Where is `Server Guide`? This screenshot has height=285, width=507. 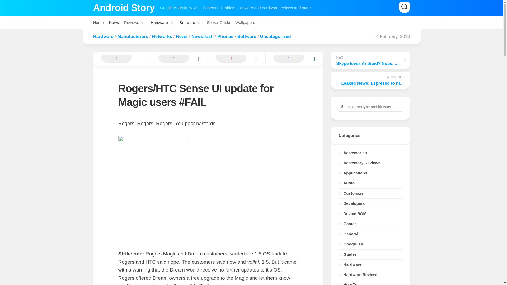
Server Guide is located at coordinates (218, 23).